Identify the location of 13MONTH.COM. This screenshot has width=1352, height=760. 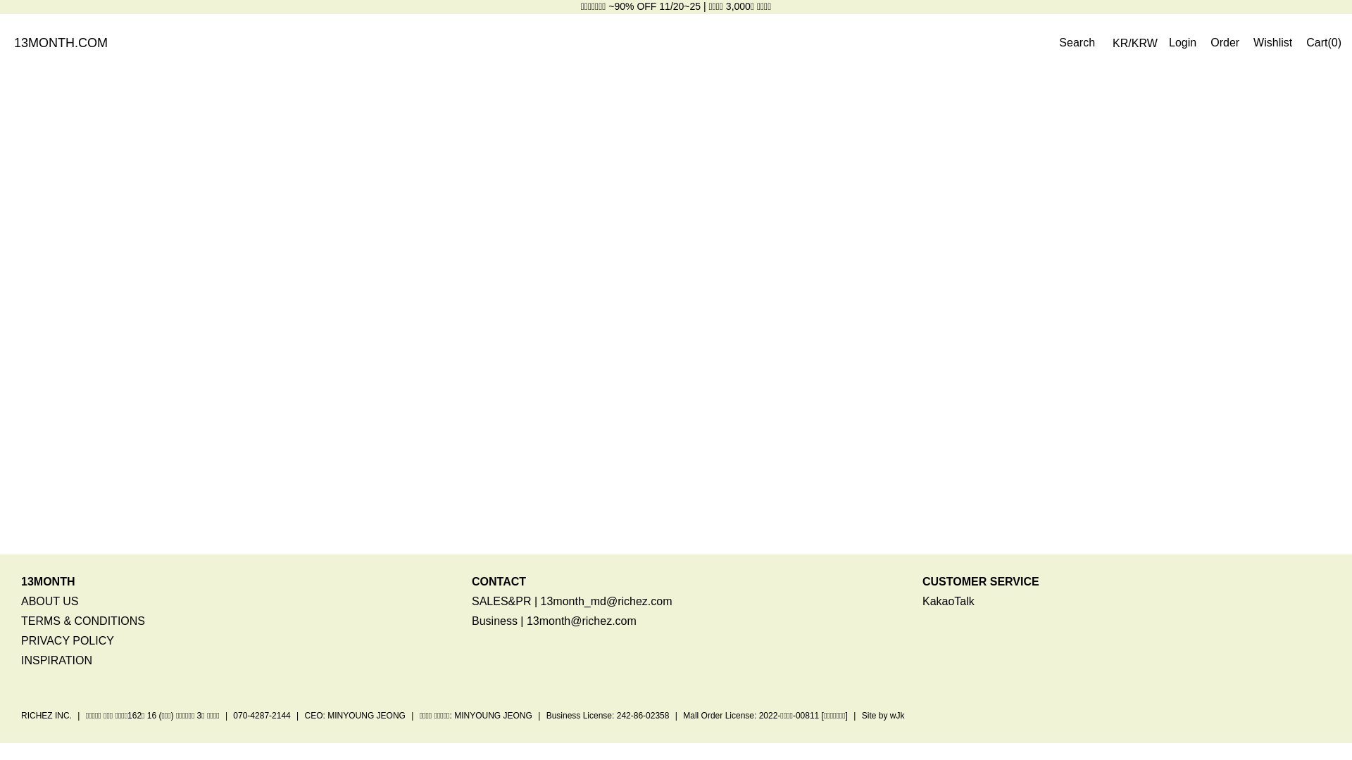
(61, 42).